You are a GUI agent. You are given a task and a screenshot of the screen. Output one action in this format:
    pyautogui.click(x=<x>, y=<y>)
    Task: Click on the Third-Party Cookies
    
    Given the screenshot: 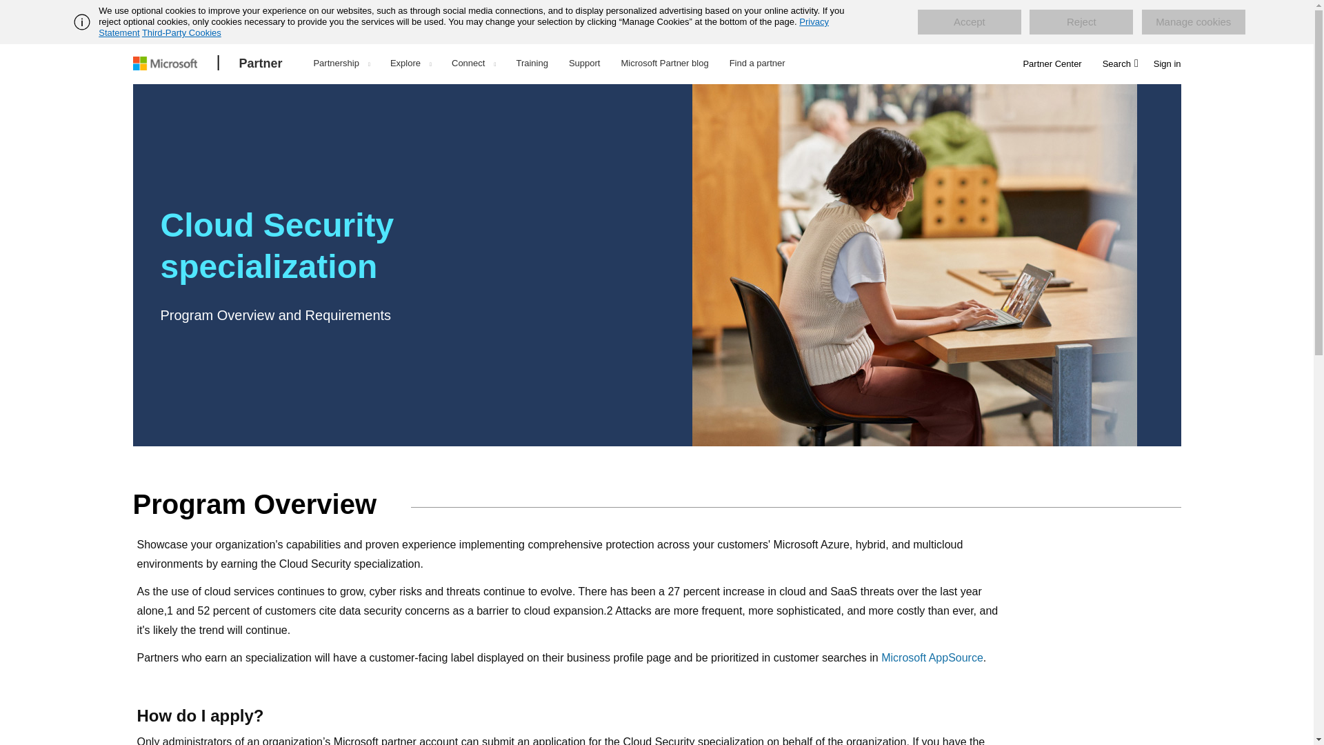 What is the action you would take?
    pyautogui.click(x=181, y=32)
    